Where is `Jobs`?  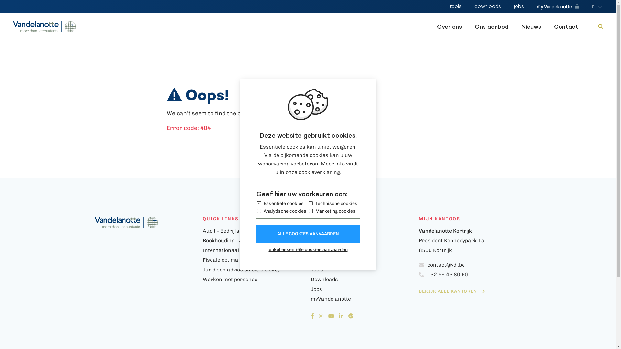 Jobs is located at coordinates (362, 289).